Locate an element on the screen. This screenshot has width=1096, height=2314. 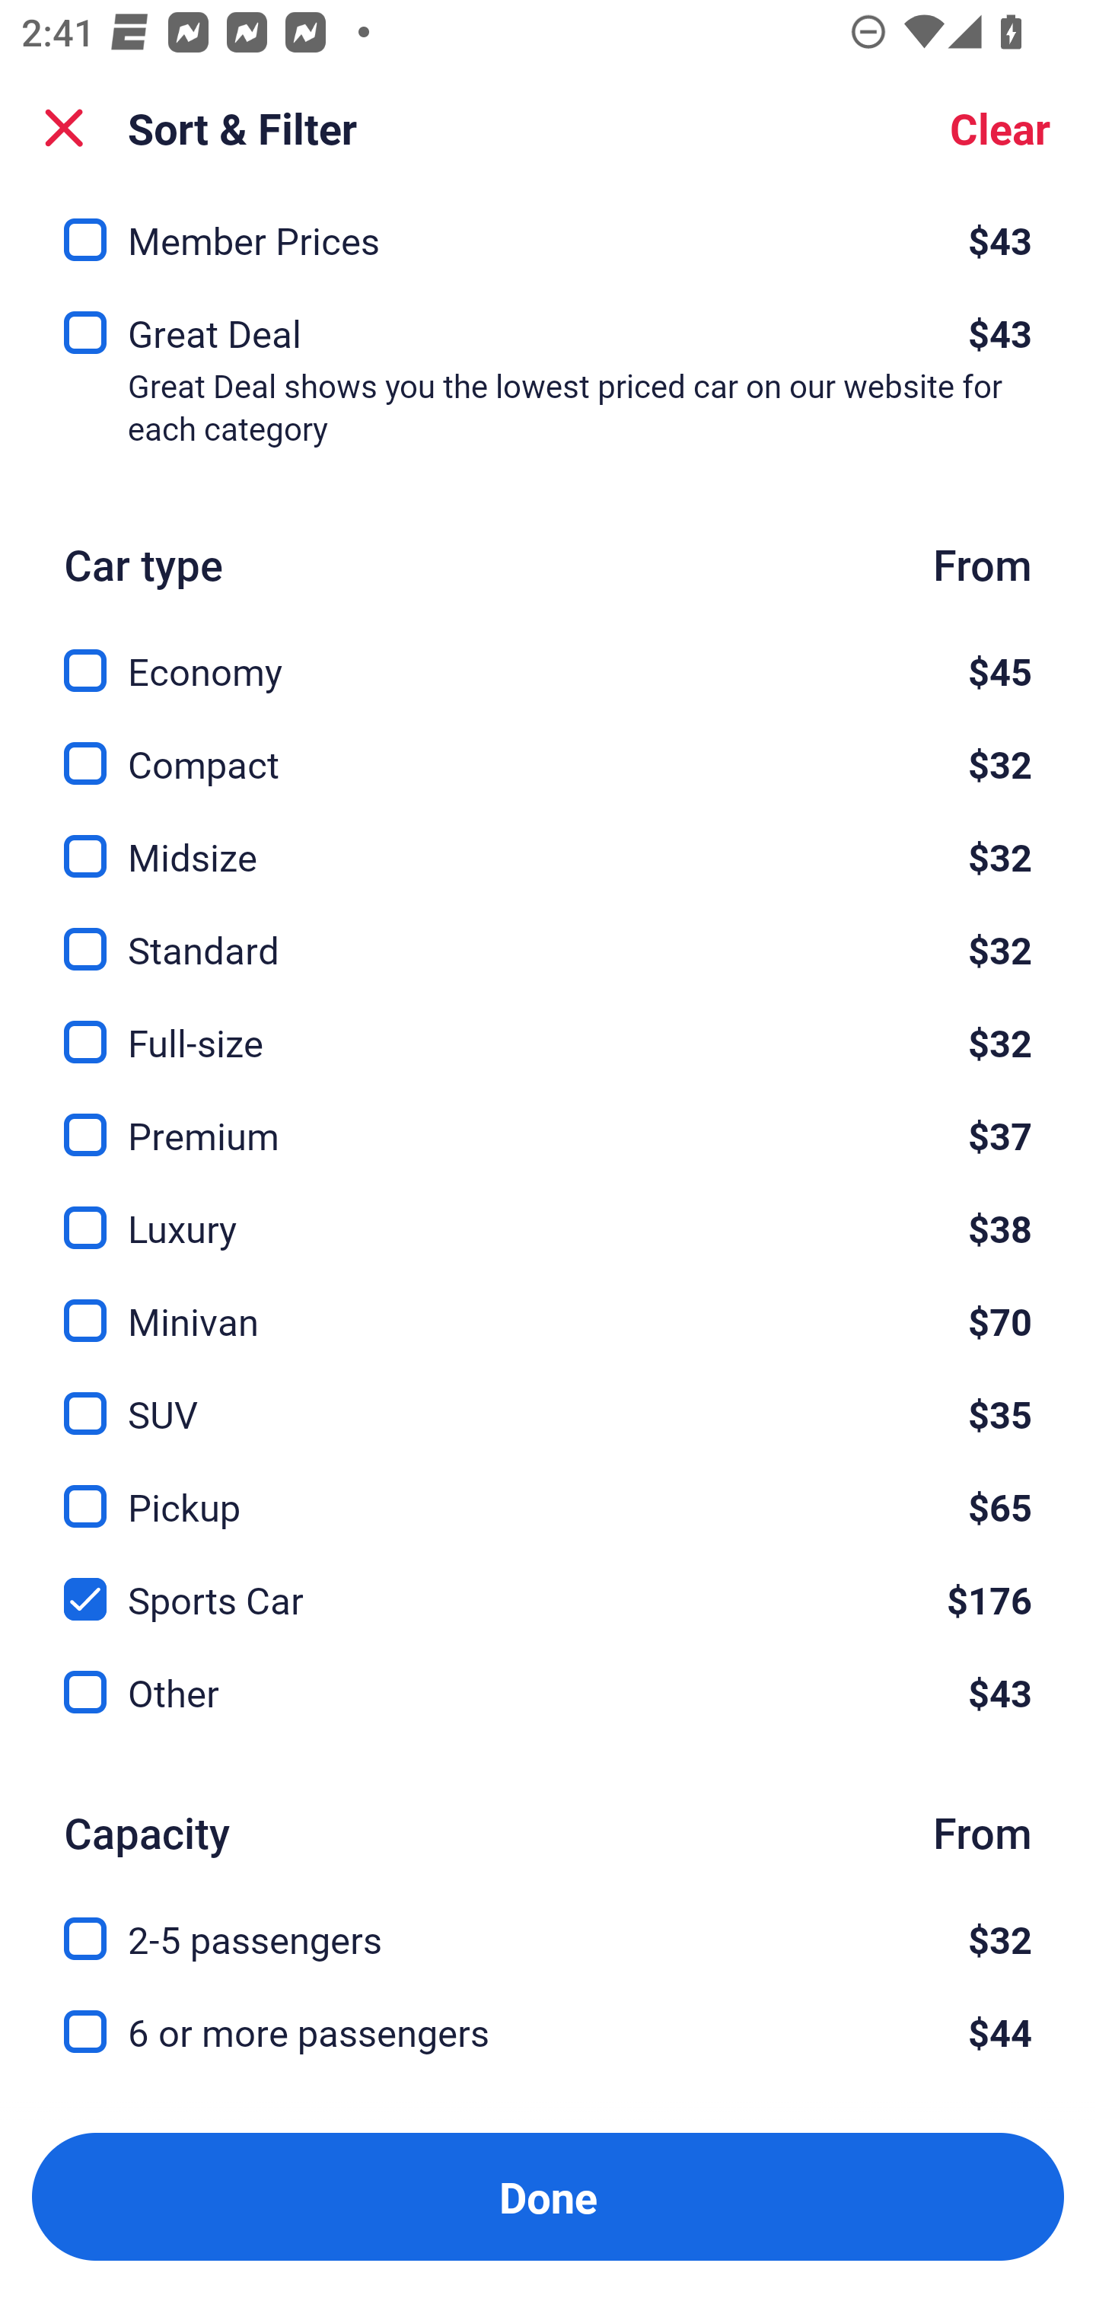
Compact, $32 Compact $32 is located at coordinates (548, 747).